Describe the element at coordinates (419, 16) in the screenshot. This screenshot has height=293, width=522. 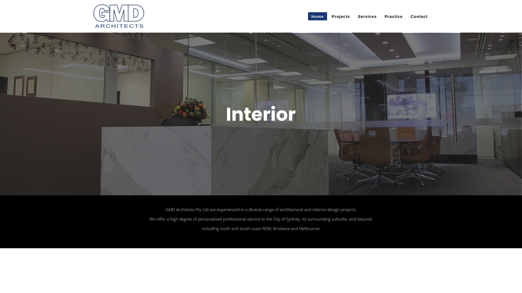
I see `Contact` at that location.